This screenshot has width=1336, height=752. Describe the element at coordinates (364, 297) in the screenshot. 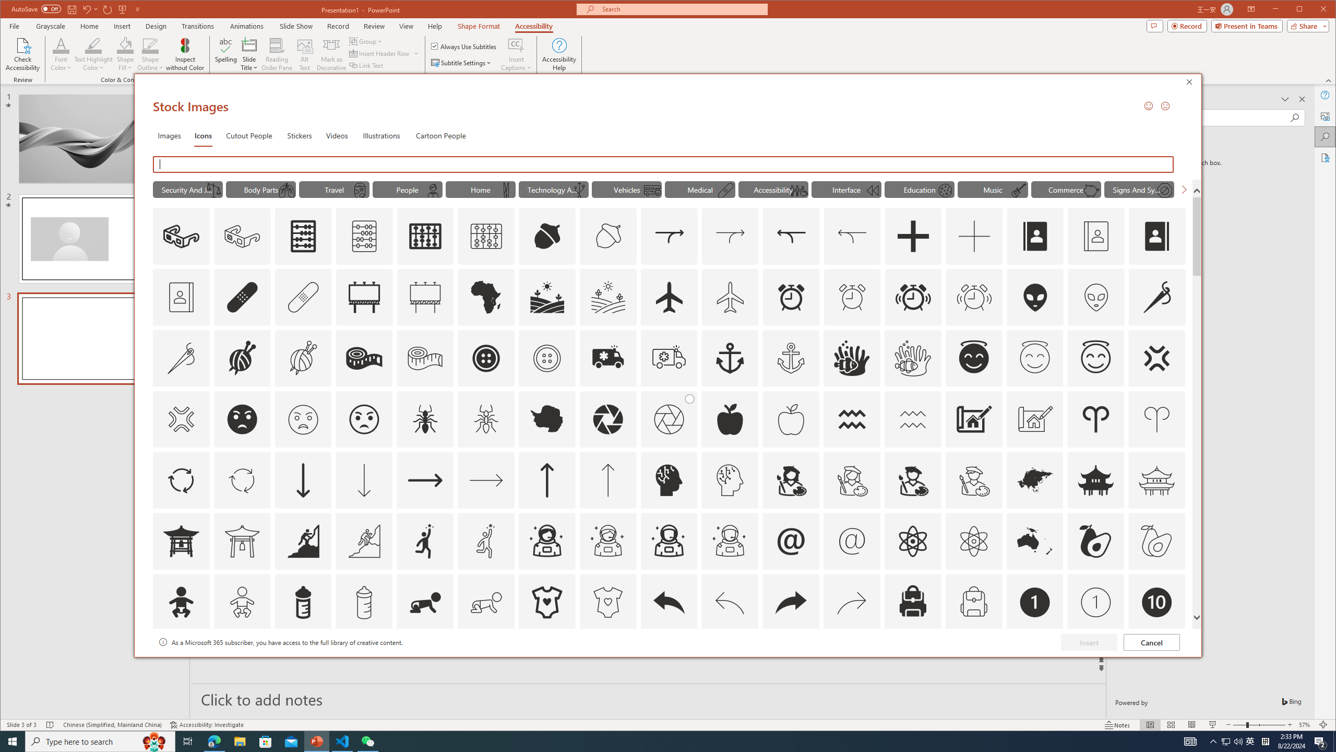

I see `AutomationID: Icons_Advertising` at that location.